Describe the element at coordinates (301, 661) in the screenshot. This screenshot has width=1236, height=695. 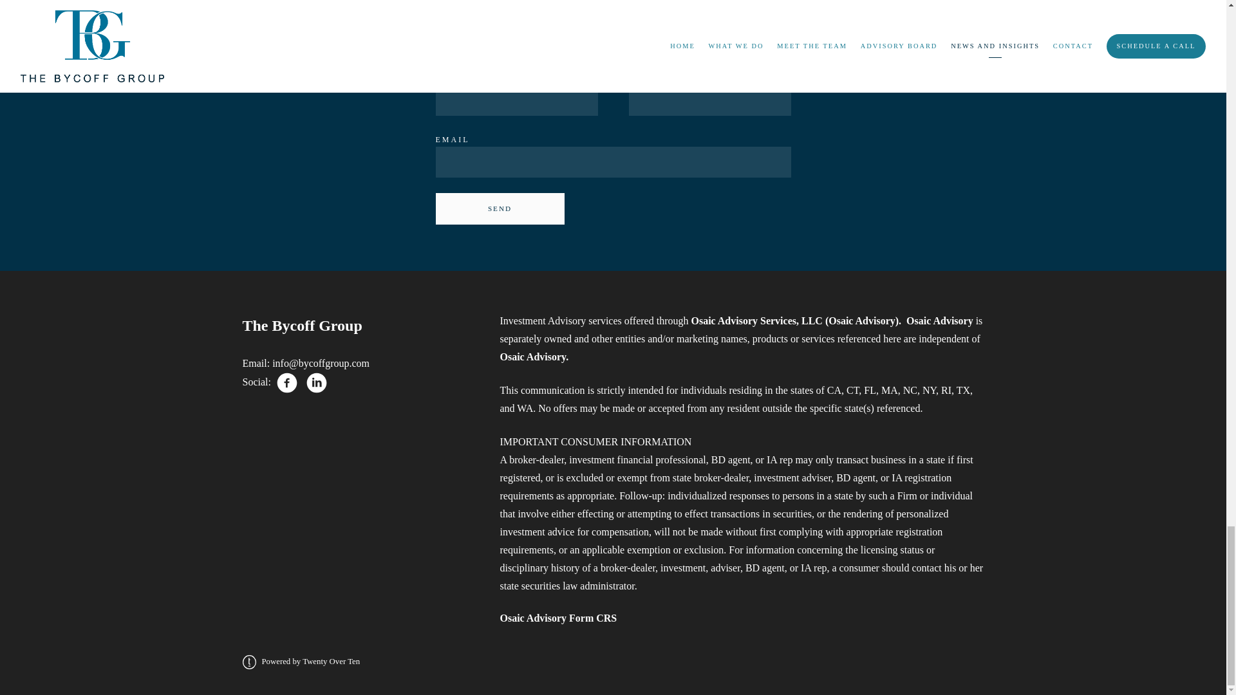
I see `Powered by Twenty Over Ten` at that location.